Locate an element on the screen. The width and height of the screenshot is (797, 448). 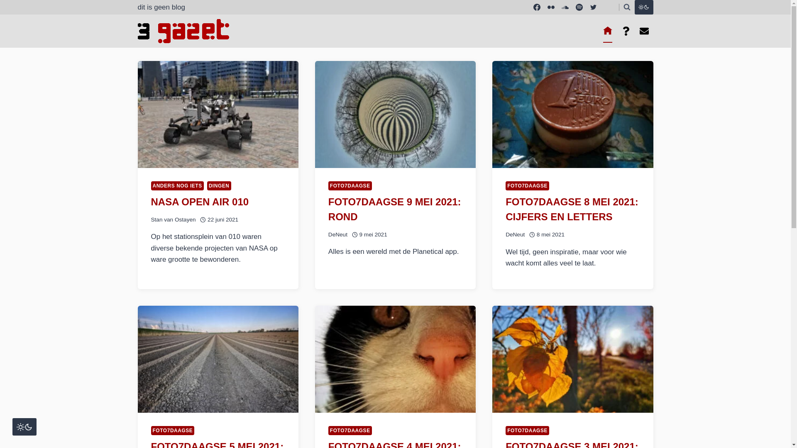
DINGEN is located at coordinates (219, 186).